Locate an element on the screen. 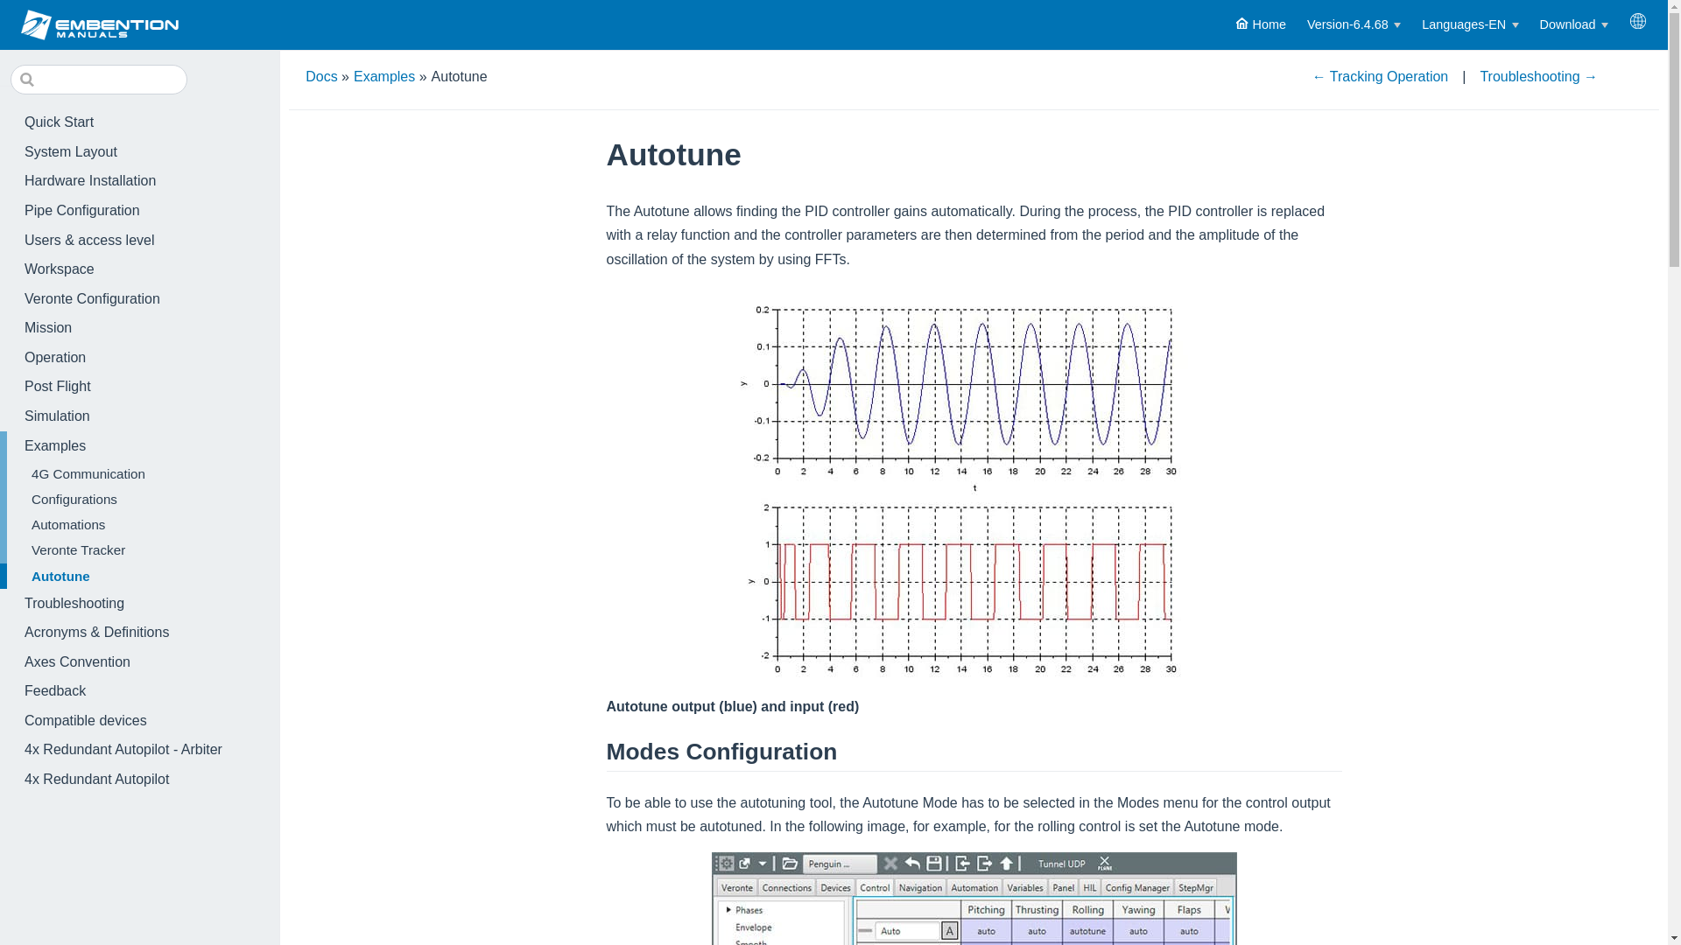 The width and height of the screenshot is (1681, 945). Automations is located at coordinates (139, 525).